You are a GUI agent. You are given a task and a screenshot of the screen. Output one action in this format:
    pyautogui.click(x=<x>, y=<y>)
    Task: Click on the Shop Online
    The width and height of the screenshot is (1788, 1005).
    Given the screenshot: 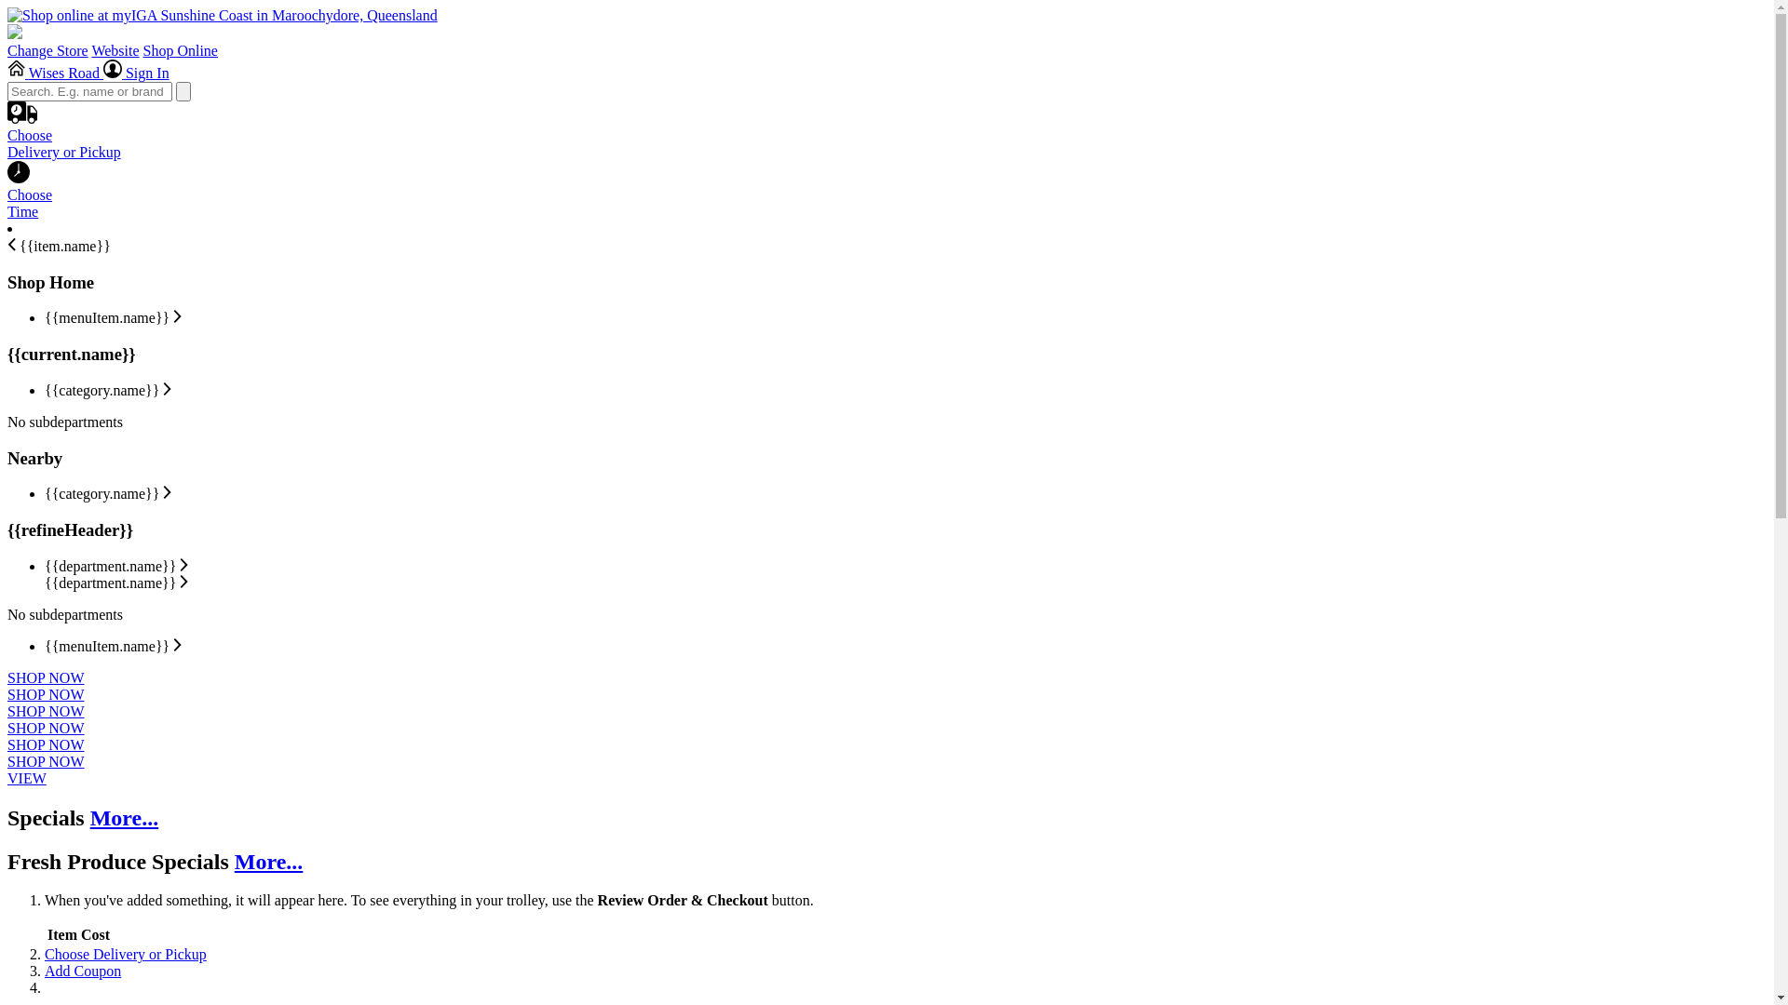 What is the action you would take?
    pyautogui.click(x=181, y=50)
    